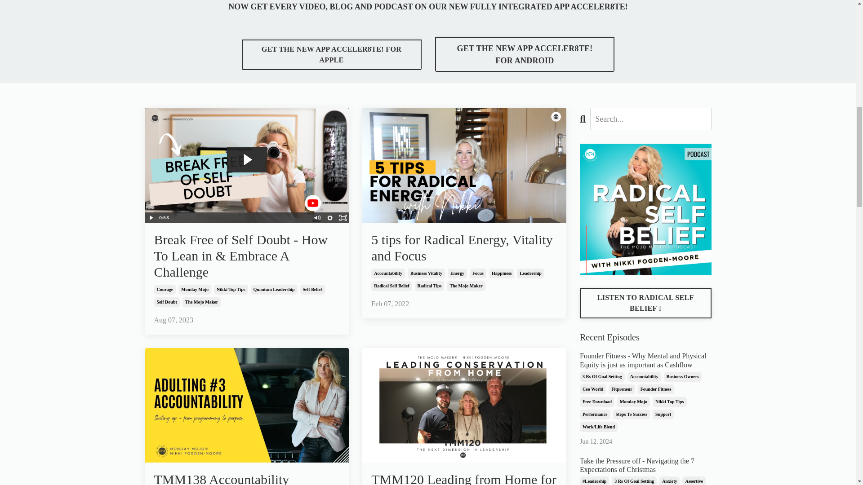 The image size is (863, 485). I want to click on Show settings menu, so click(330, 217).